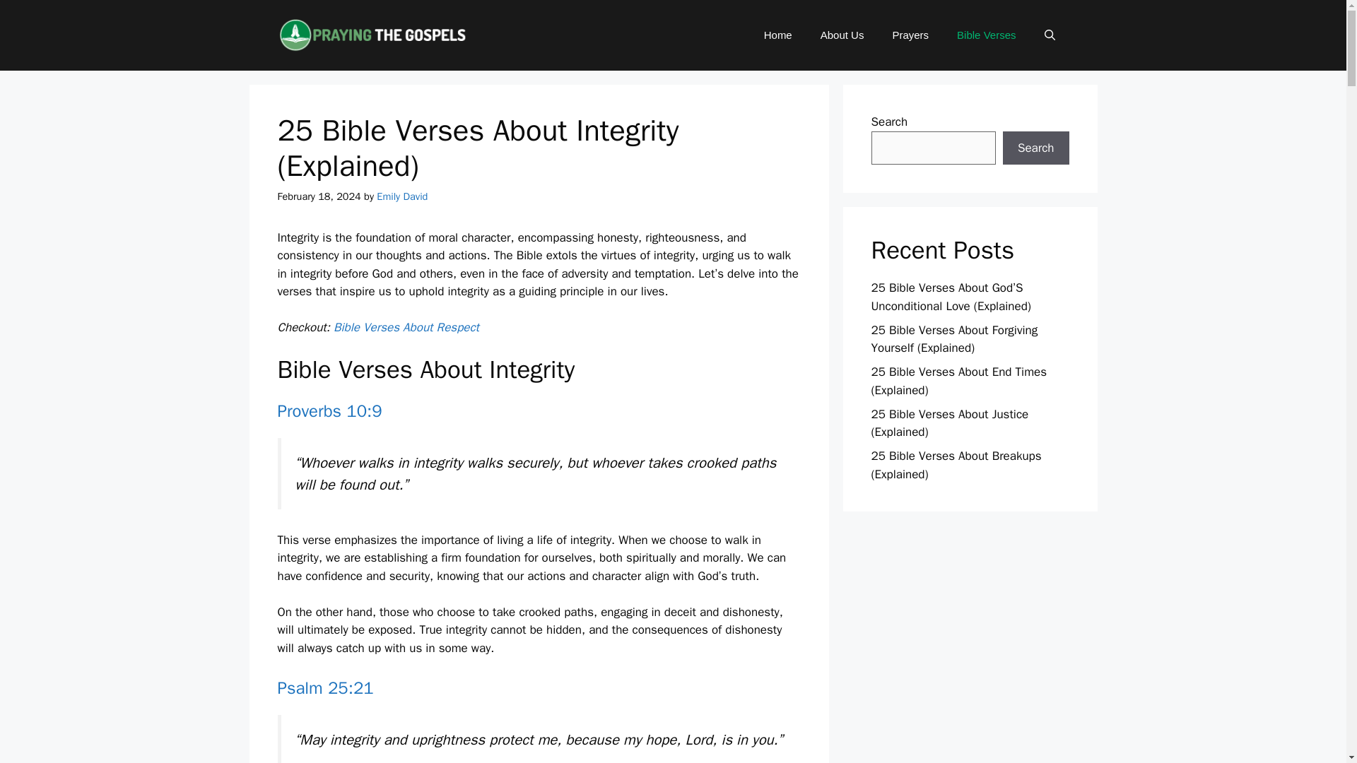 Image resolution: width=1357 pixels, height=763 pixels. Describe the element at coordinates (406, 327) in the screenshot. I see `Bible Verses About Respect` at that location.